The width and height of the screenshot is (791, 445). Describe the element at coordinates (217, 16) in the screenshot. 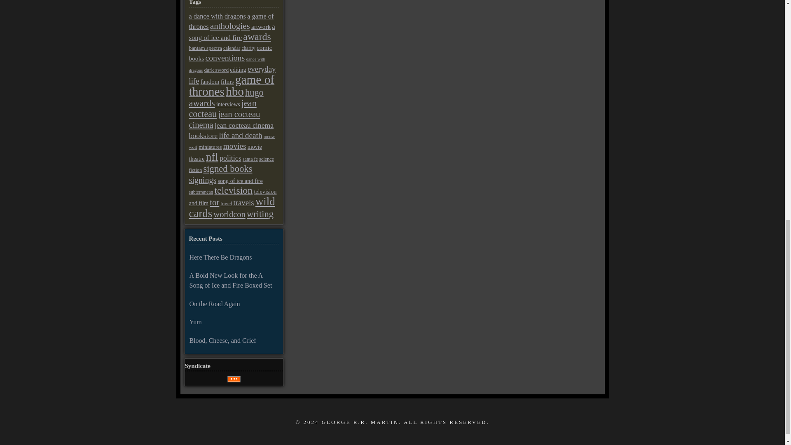

I see `a dance with dragons` at that location.